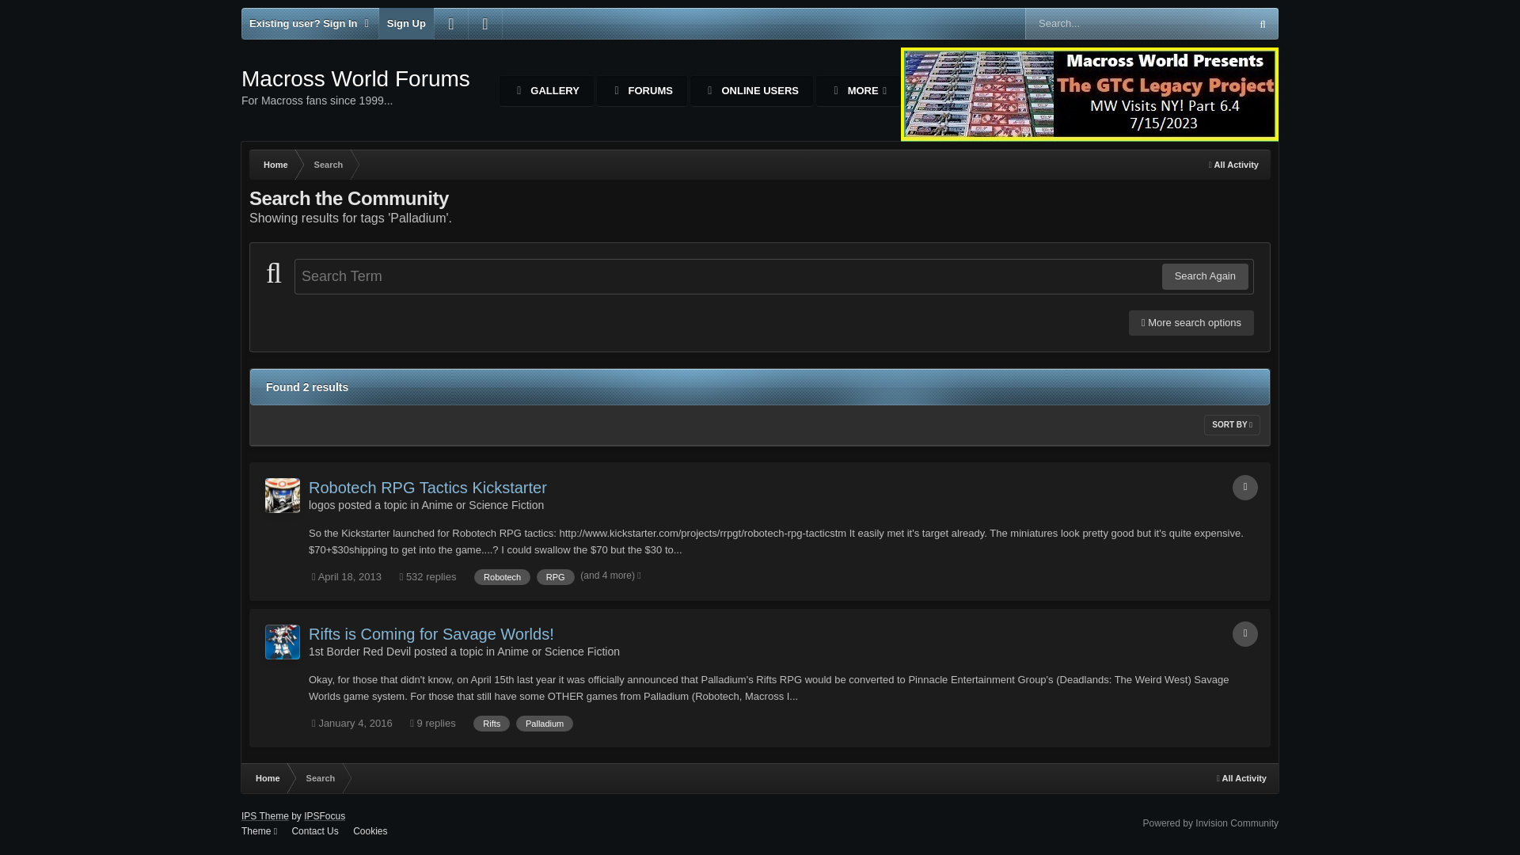 Image resolution: width=1520 pixels, height=855 pixels. What do you see at coordinates (546, 90) in the screenshot?
I see `Sign Up` at bounding box center [546, 90].